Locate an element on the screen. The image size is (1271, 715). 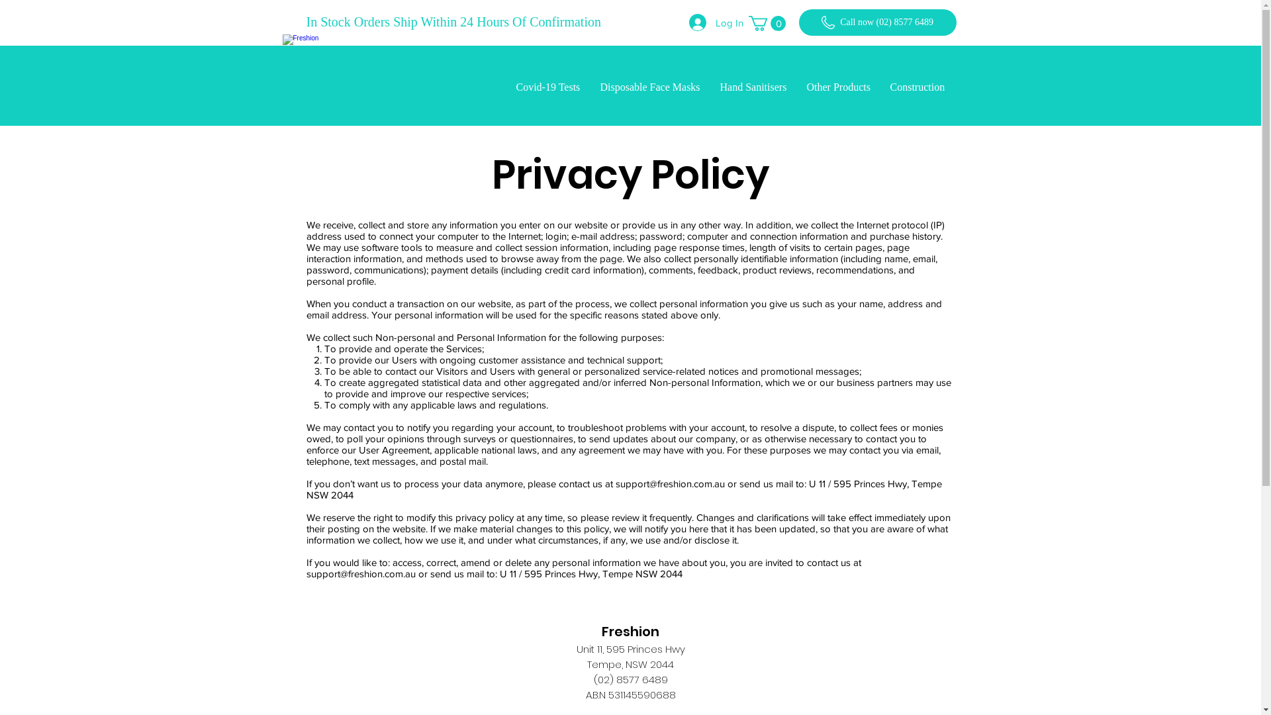
Covid-19 Tests is located at coordinates (548, 87).